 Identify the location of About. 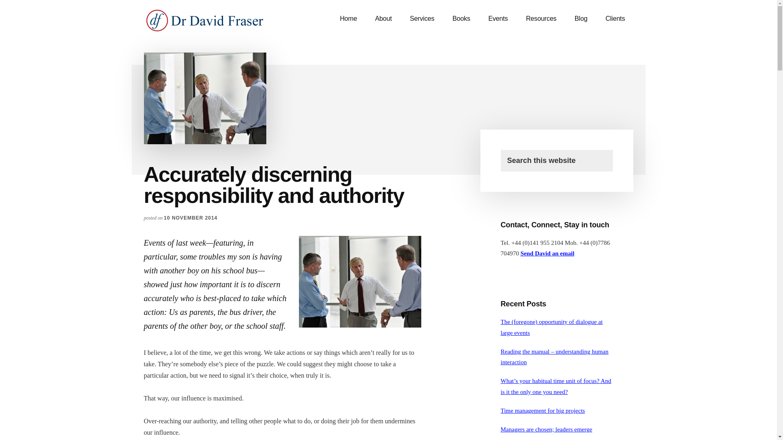
(383, 19).